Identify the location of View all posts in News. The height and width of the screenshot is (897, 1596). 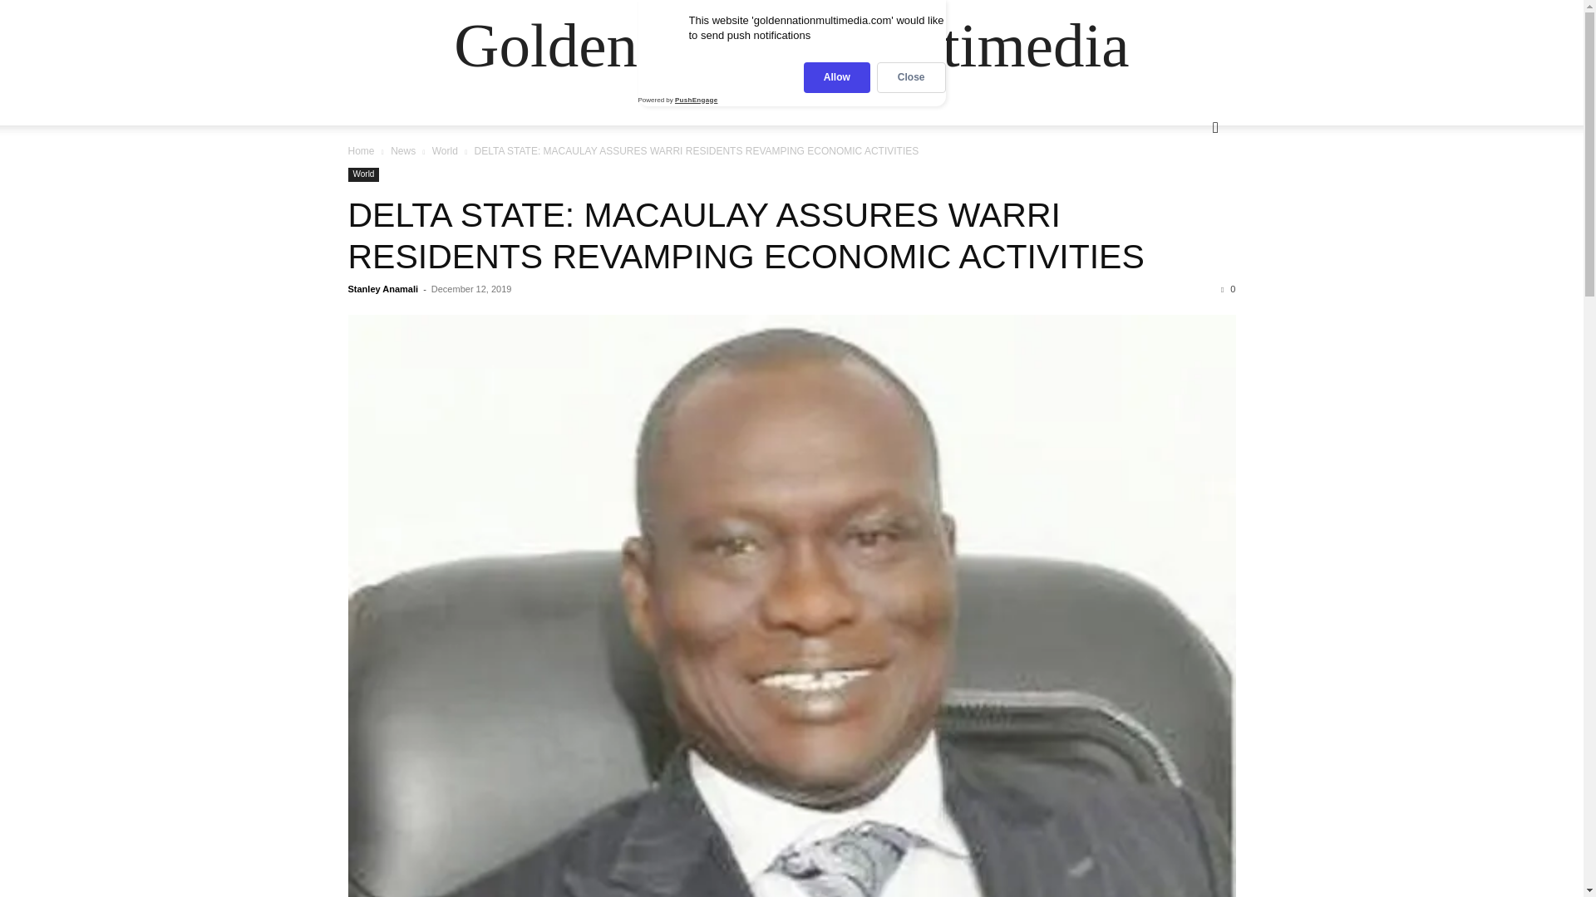
(402, 151).